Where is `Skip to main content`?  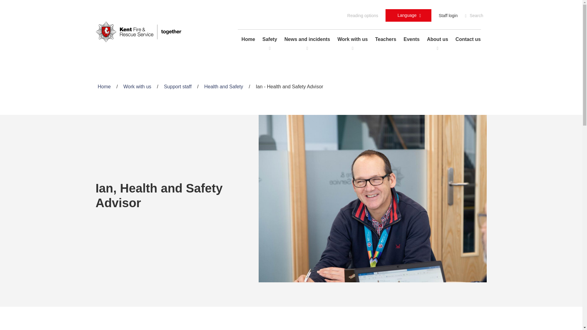
Skip to main content is located at coordinates (408, 15).